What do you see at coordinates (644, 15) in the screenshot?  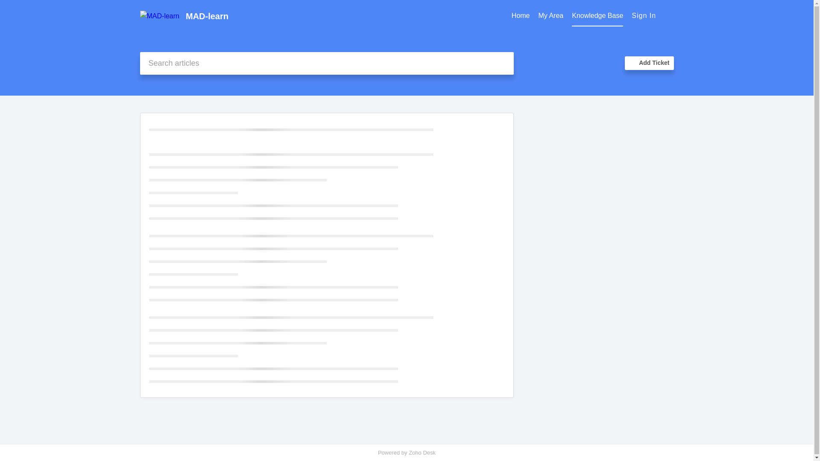 I see `Sign In` at bounding box center [644, 15].